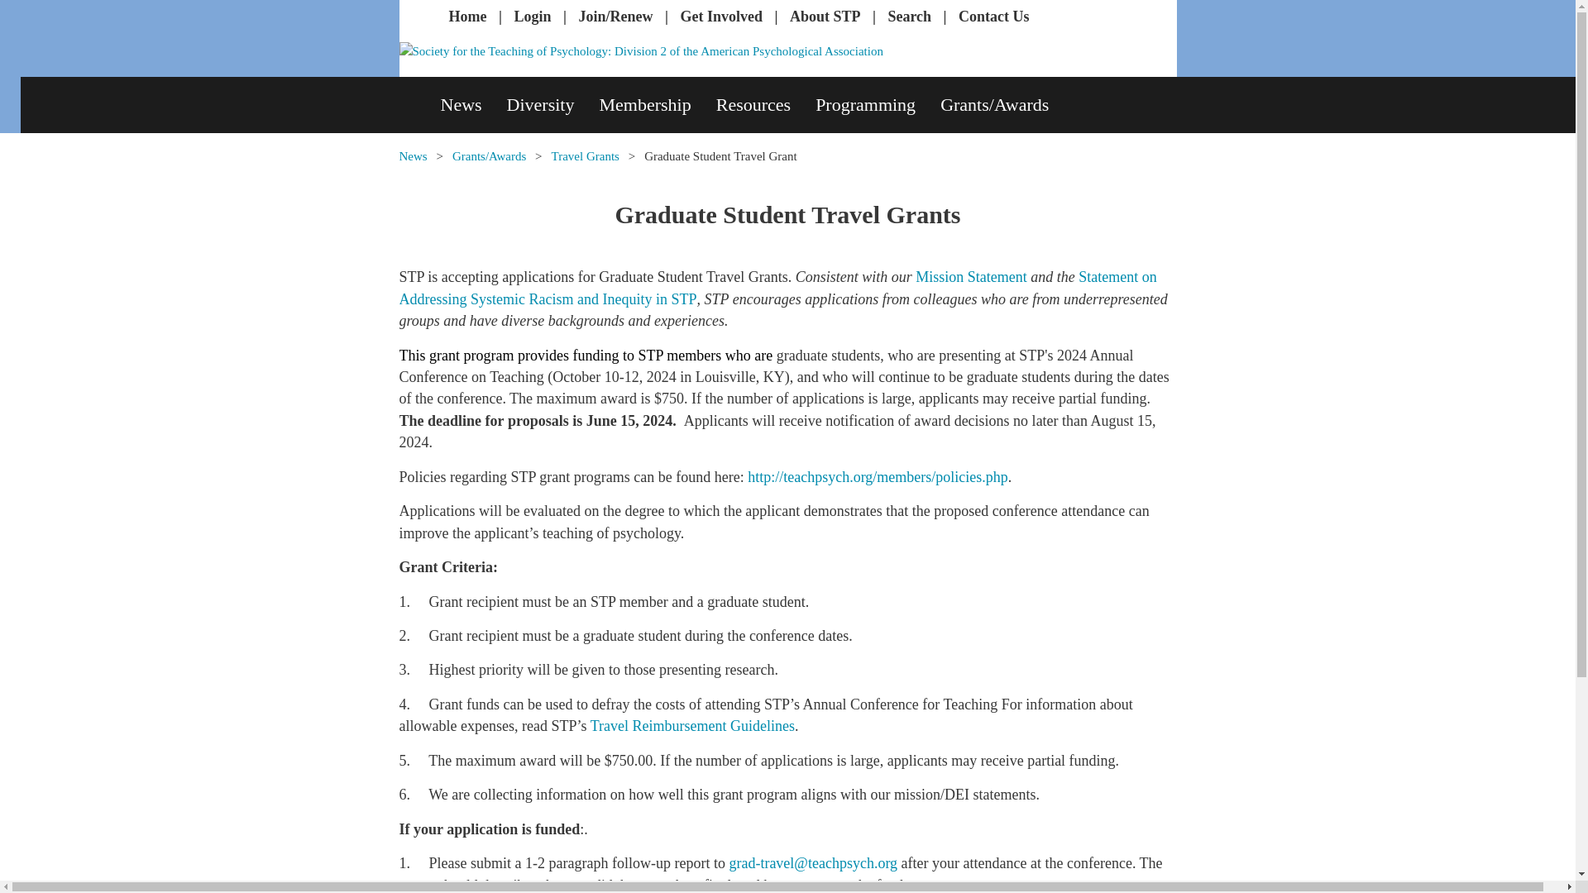 The image size is (1588, 893). Describe the element at coordinates (720, 17) in the screenshot. I see `Get Involved` at that location.